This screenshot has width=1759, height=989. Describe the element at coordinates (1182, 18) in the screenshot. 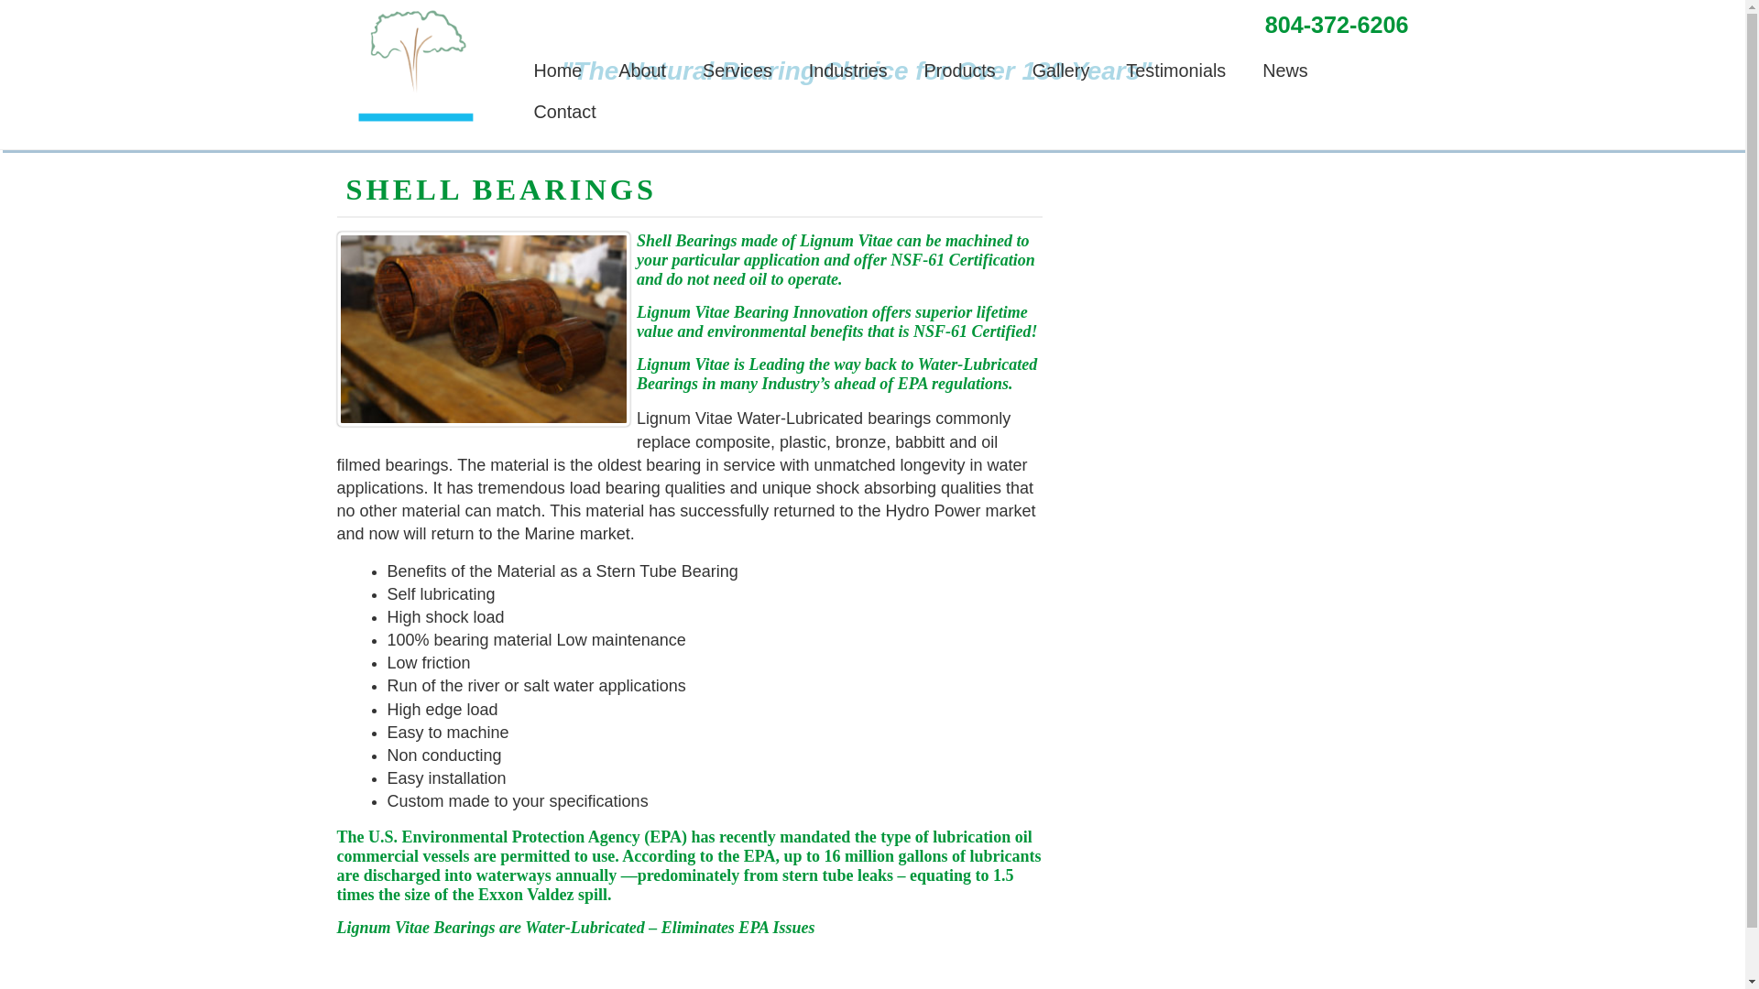

I see `Facebook` at that location.